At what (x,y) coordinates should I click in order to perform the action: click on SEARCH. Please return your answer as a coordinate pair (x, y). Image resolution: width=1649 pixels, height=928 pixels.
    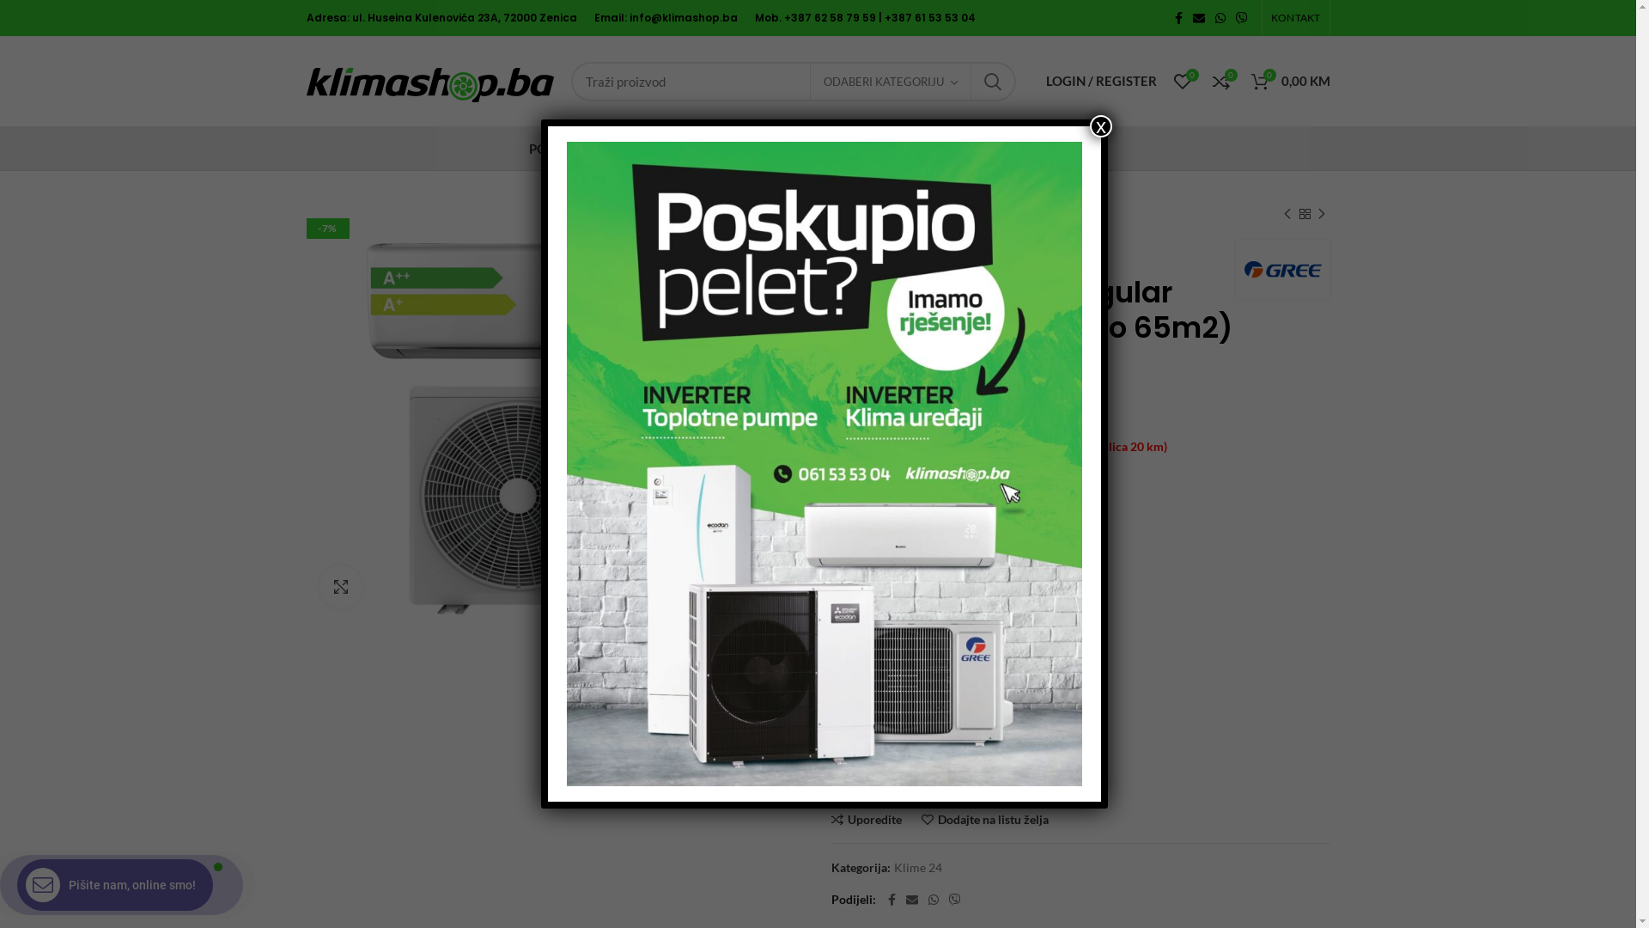
    Looking at the image, I should click on (992, 82).